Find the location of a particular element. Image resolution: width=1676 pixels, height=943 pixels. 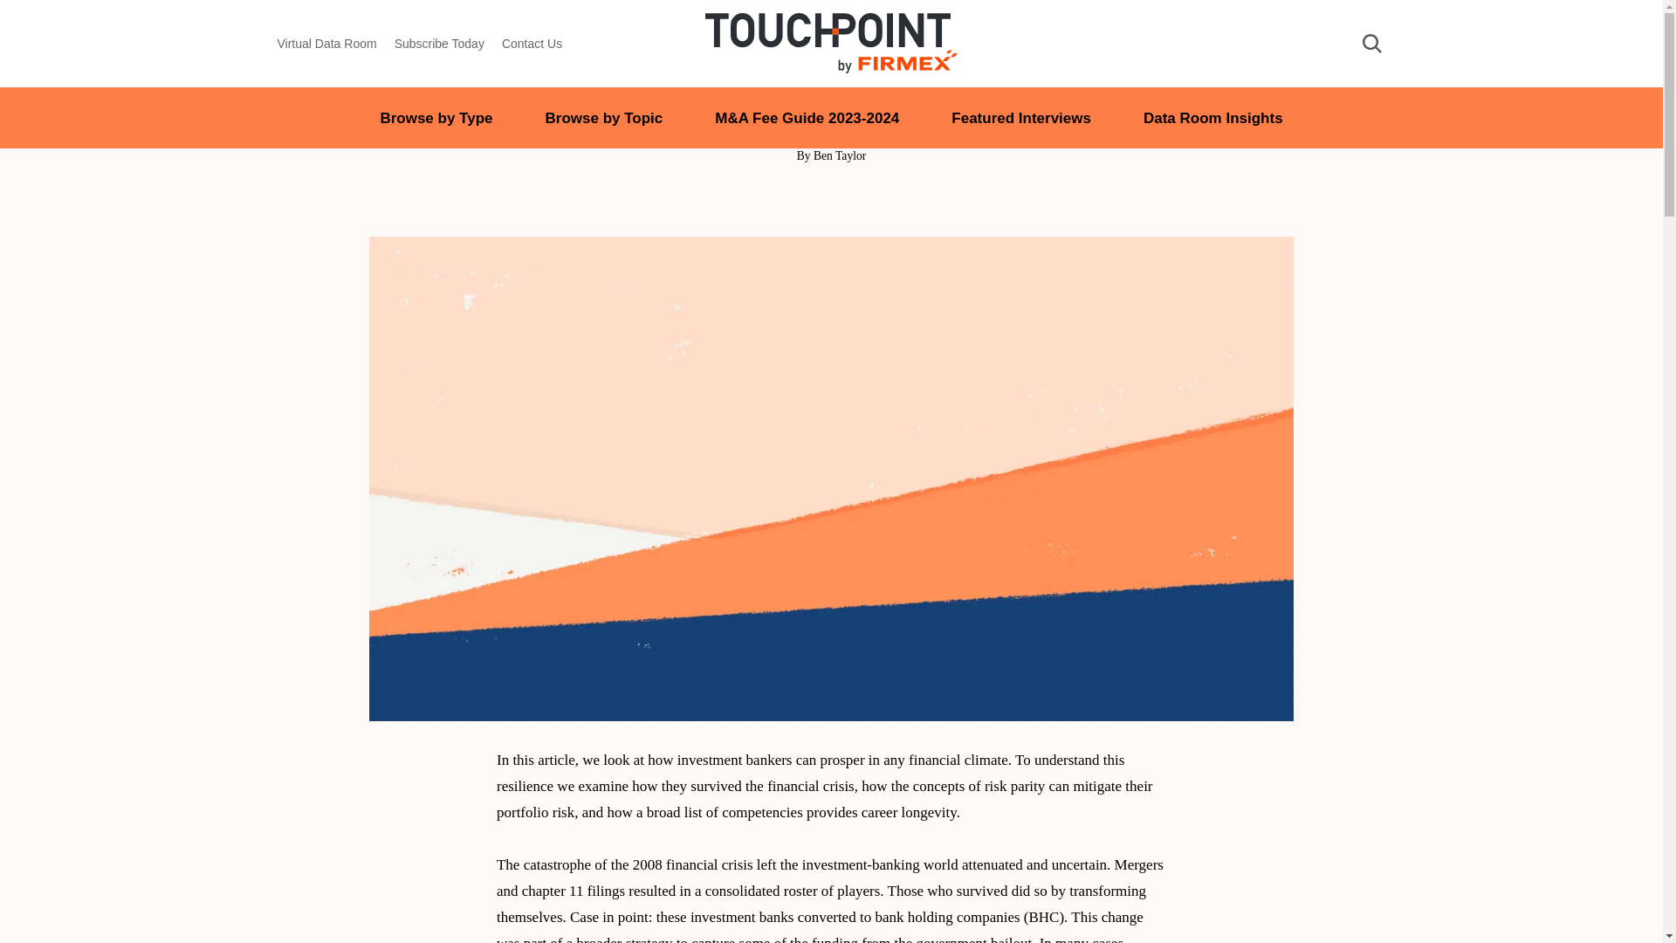

Data Room Insights is located at coordinates (1213, 118).